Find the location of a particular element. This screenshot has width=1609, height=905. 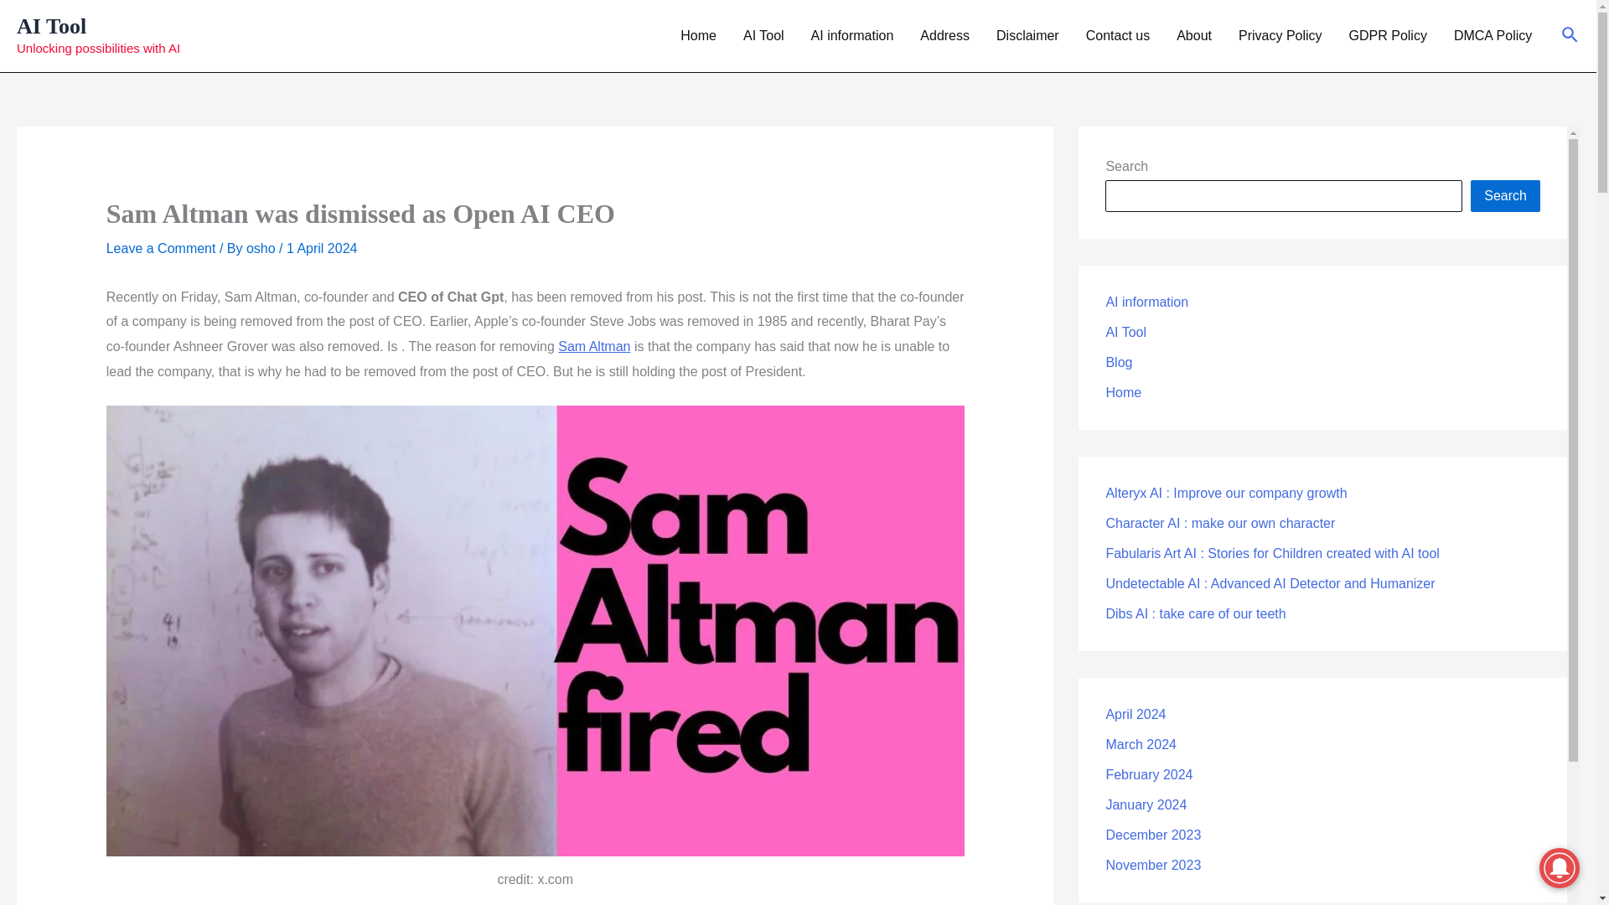

View all posts by osho is located at coordinates (261, 248).